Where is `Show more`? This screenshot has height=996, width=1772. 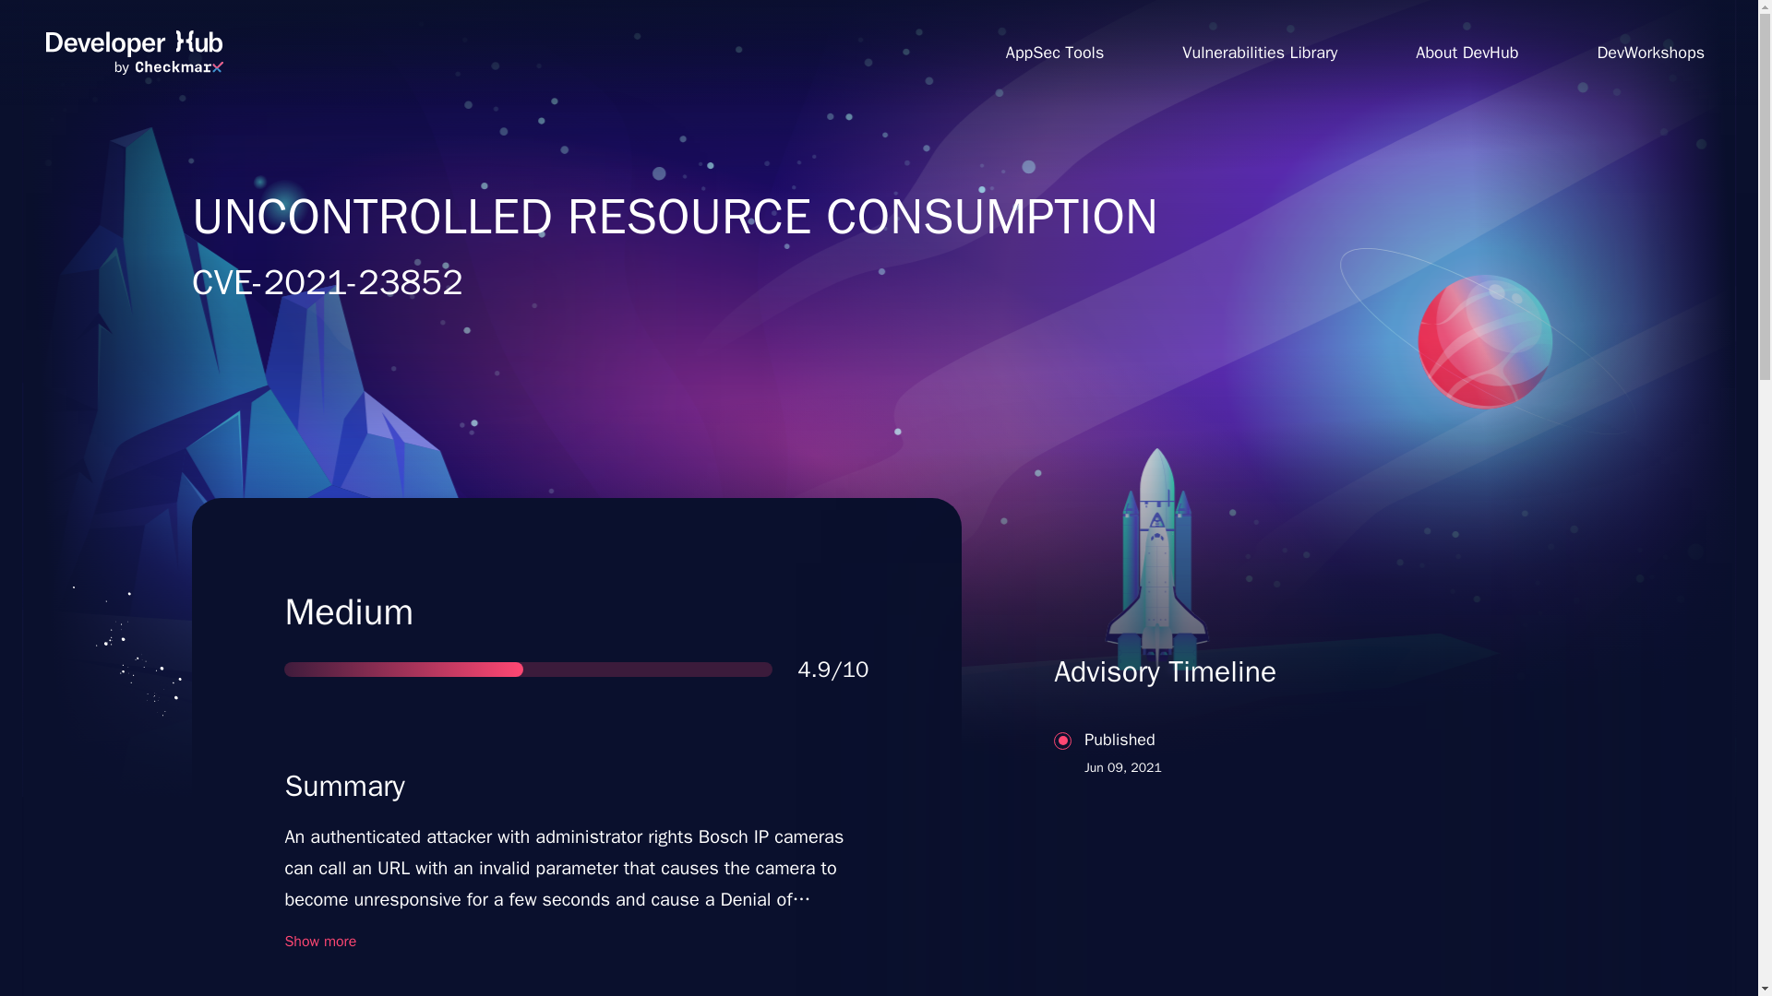 Show more is located at coordinates (319, 941).